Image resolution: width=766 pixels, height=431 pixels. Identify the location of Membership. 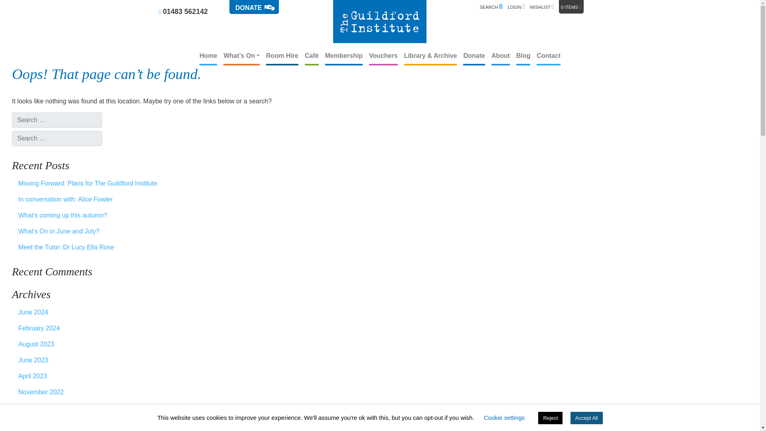
(344, 57).